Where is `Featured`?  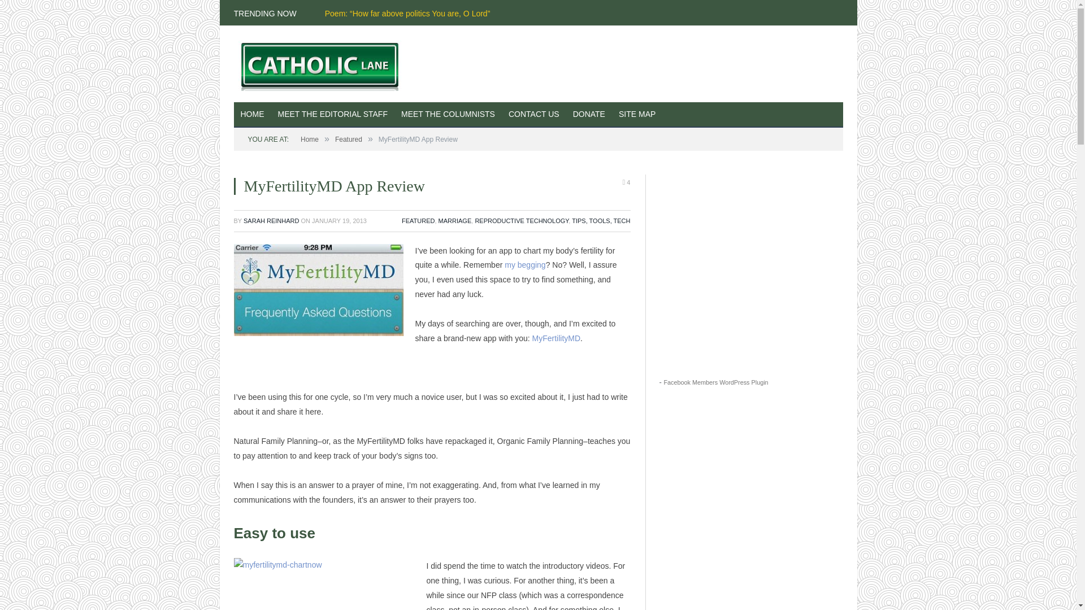 Featured is located at coordinates (349, 139).